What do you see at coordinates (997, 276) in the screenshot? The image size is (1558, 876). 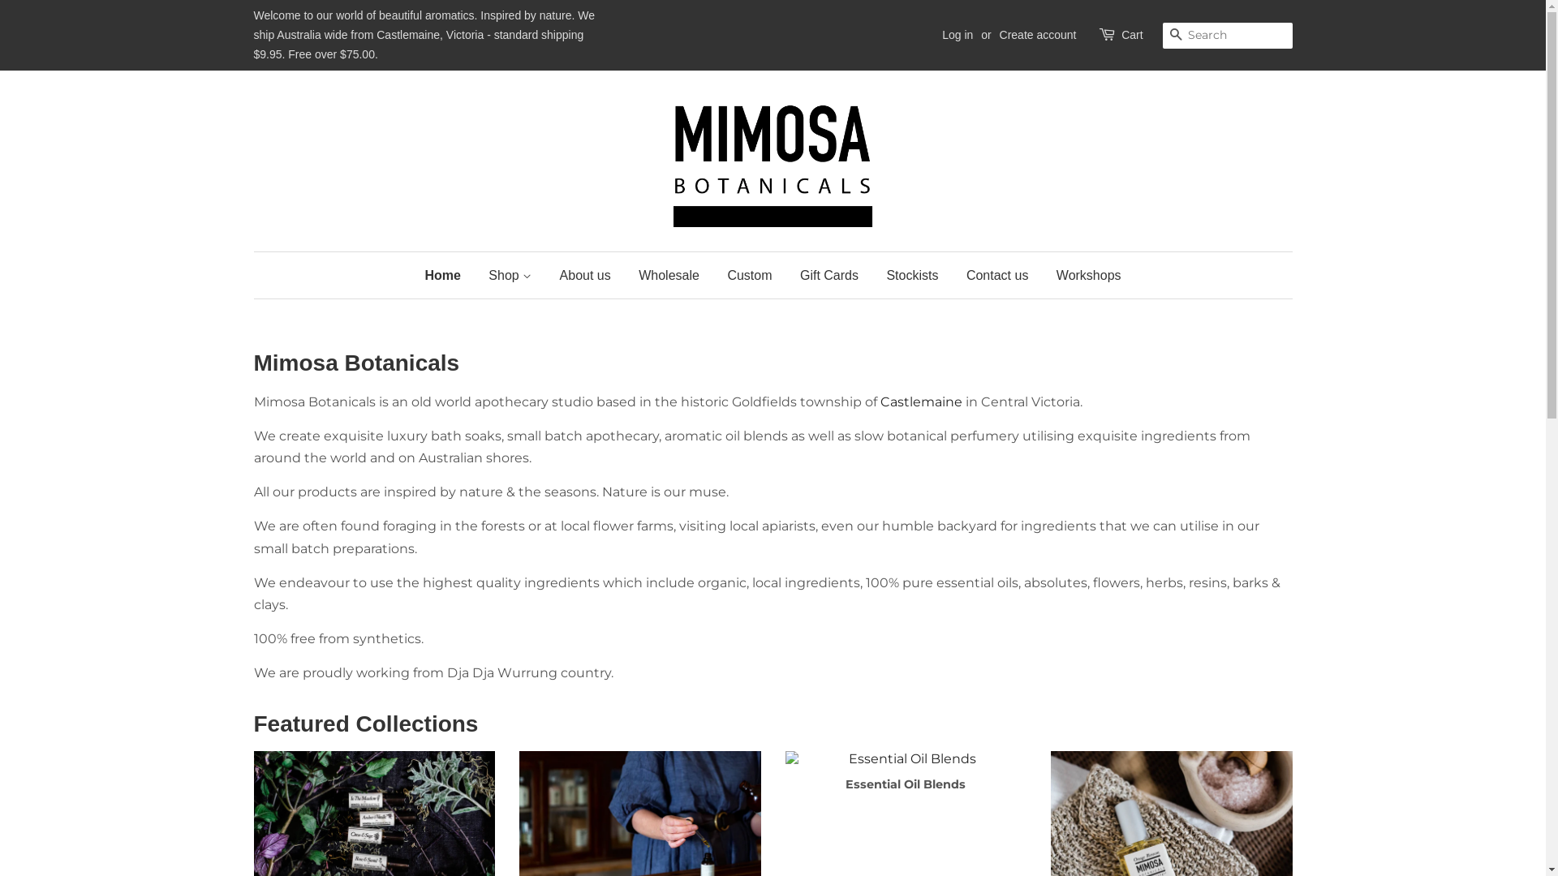 I see `Contact us` at bounding box center [997, 276].